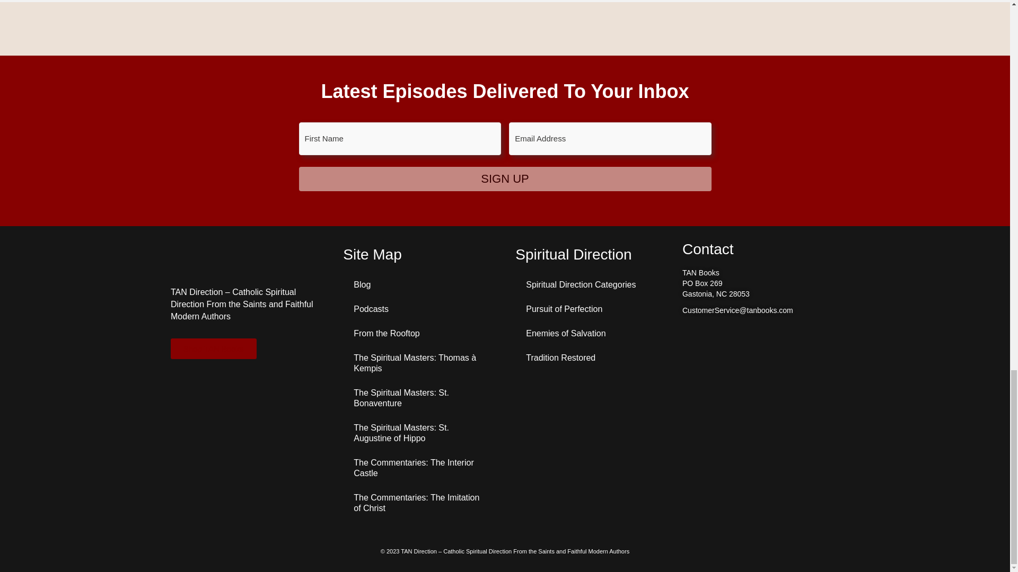  I want to click on Podcasts, so click(419, 309).